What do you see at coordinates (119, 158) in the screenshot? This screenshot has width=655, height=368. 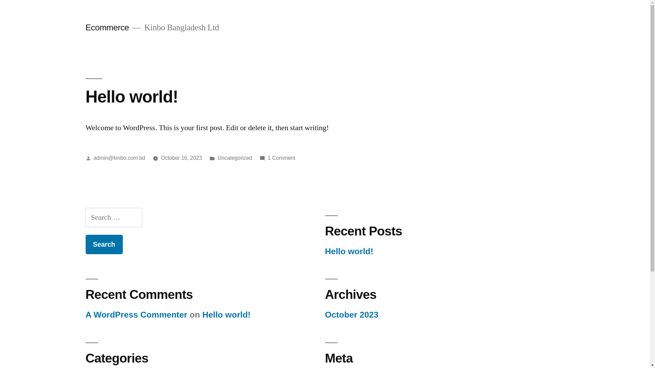 I see `admin@kinbo.com.bd` at bounding box center [119, 158].